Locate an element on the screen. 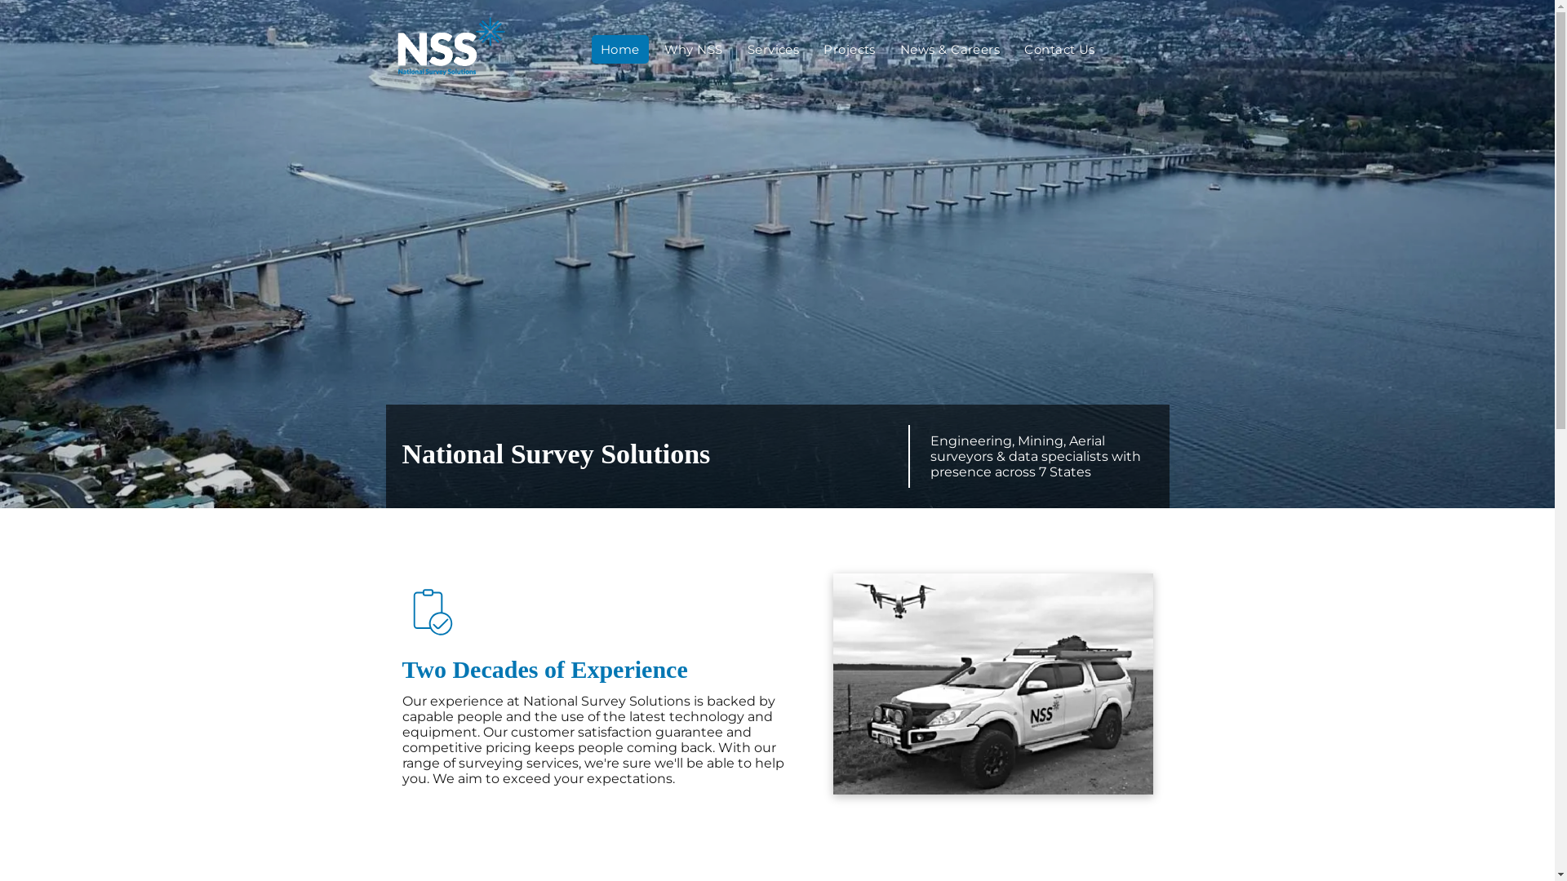  Contact Us is located at coordinates (1059, 49).